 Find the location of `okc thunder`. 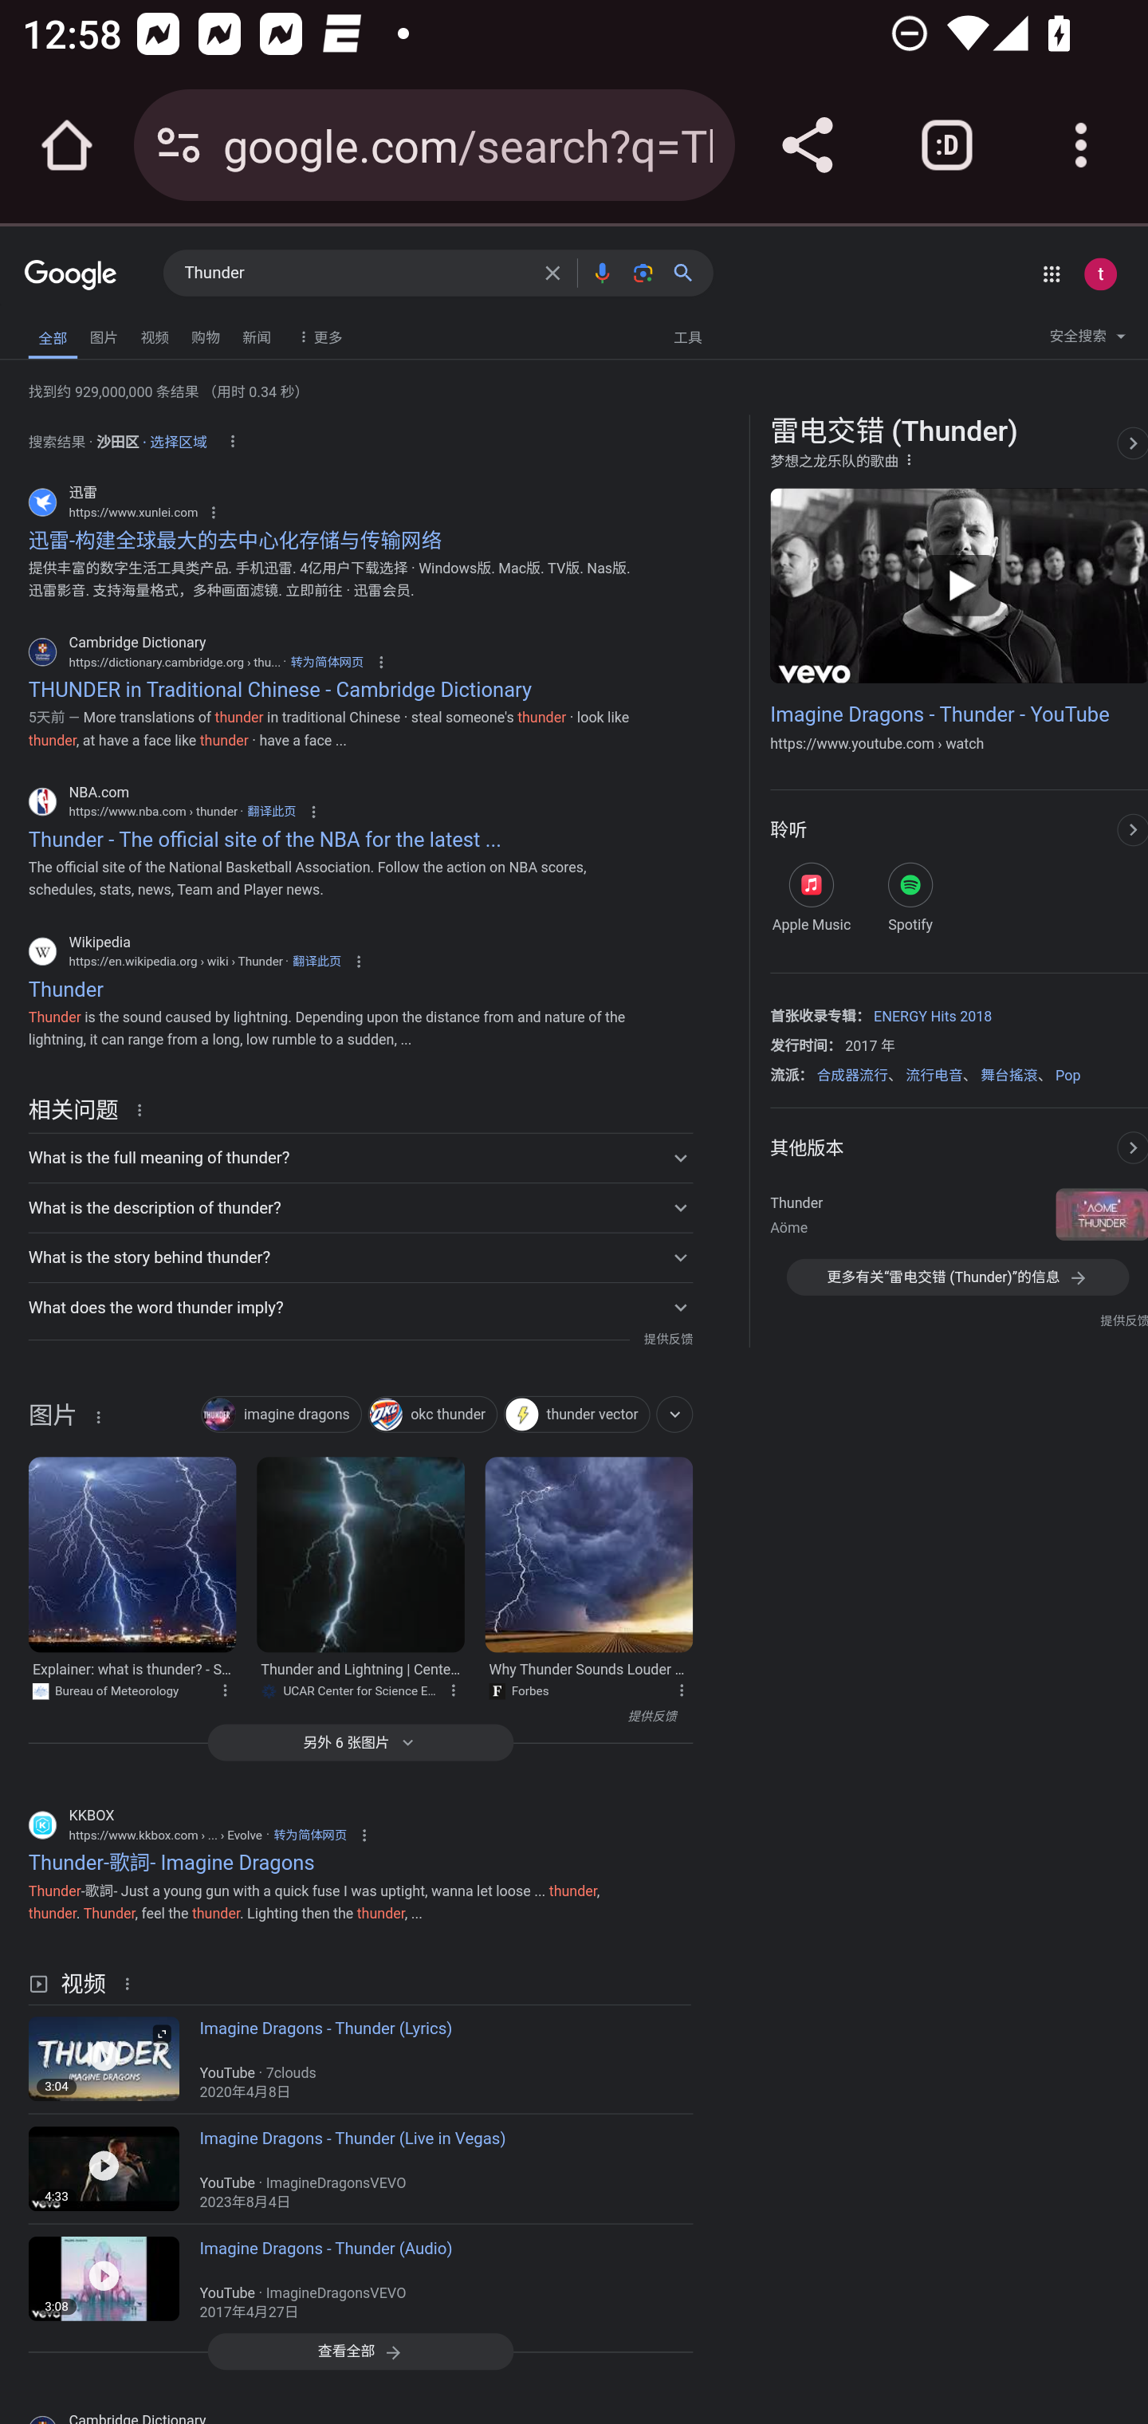

okc thunder is located at coordinates (432, 1415).